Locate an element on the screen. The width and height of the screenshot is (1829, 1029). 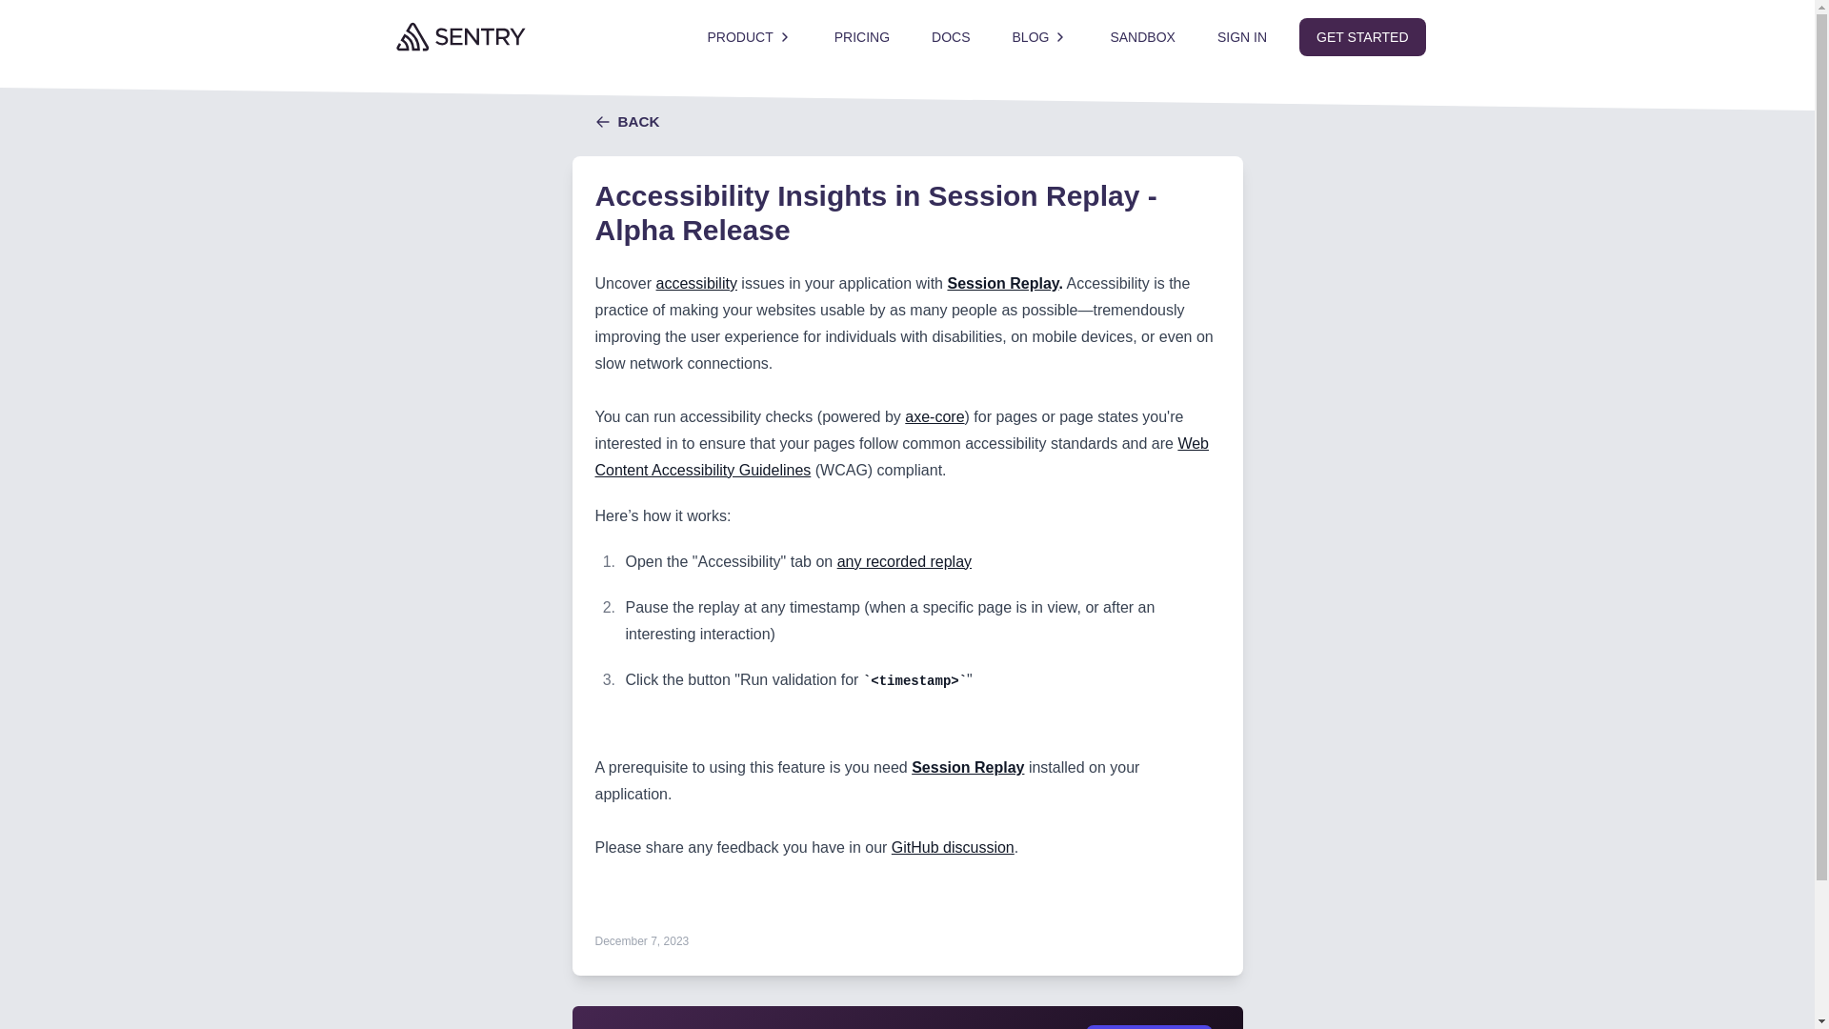
Web Content Accessibility Guidelines is located at coordinates (901, 456).